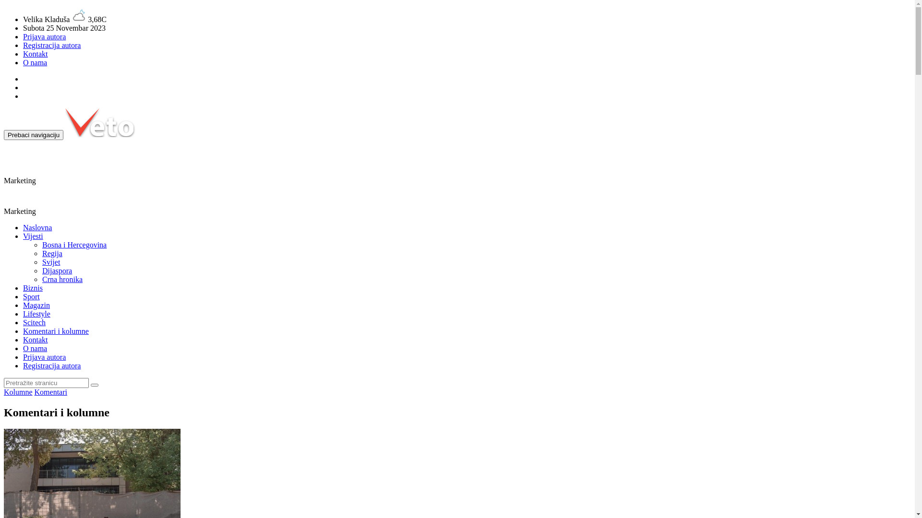 This screenshot has width=922, height=518. I want to click on O nama, so click(35, 62).